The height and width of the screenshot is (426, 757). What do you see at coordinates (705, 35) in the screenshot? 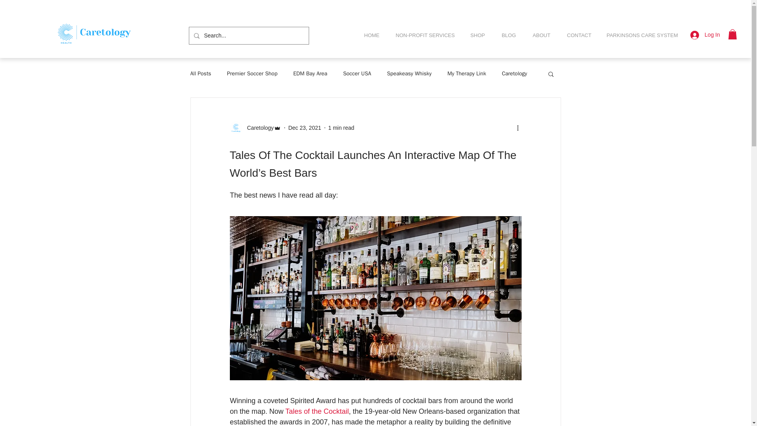
I see `Log In` at bounding box center [705, 35].